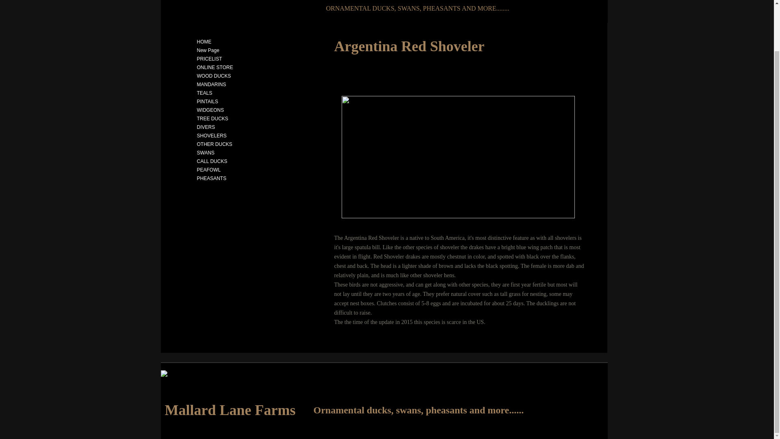 Image resolution: width=780 pixels, height=439 pixels. I want to click on MANDARINS, so click(211, 85).